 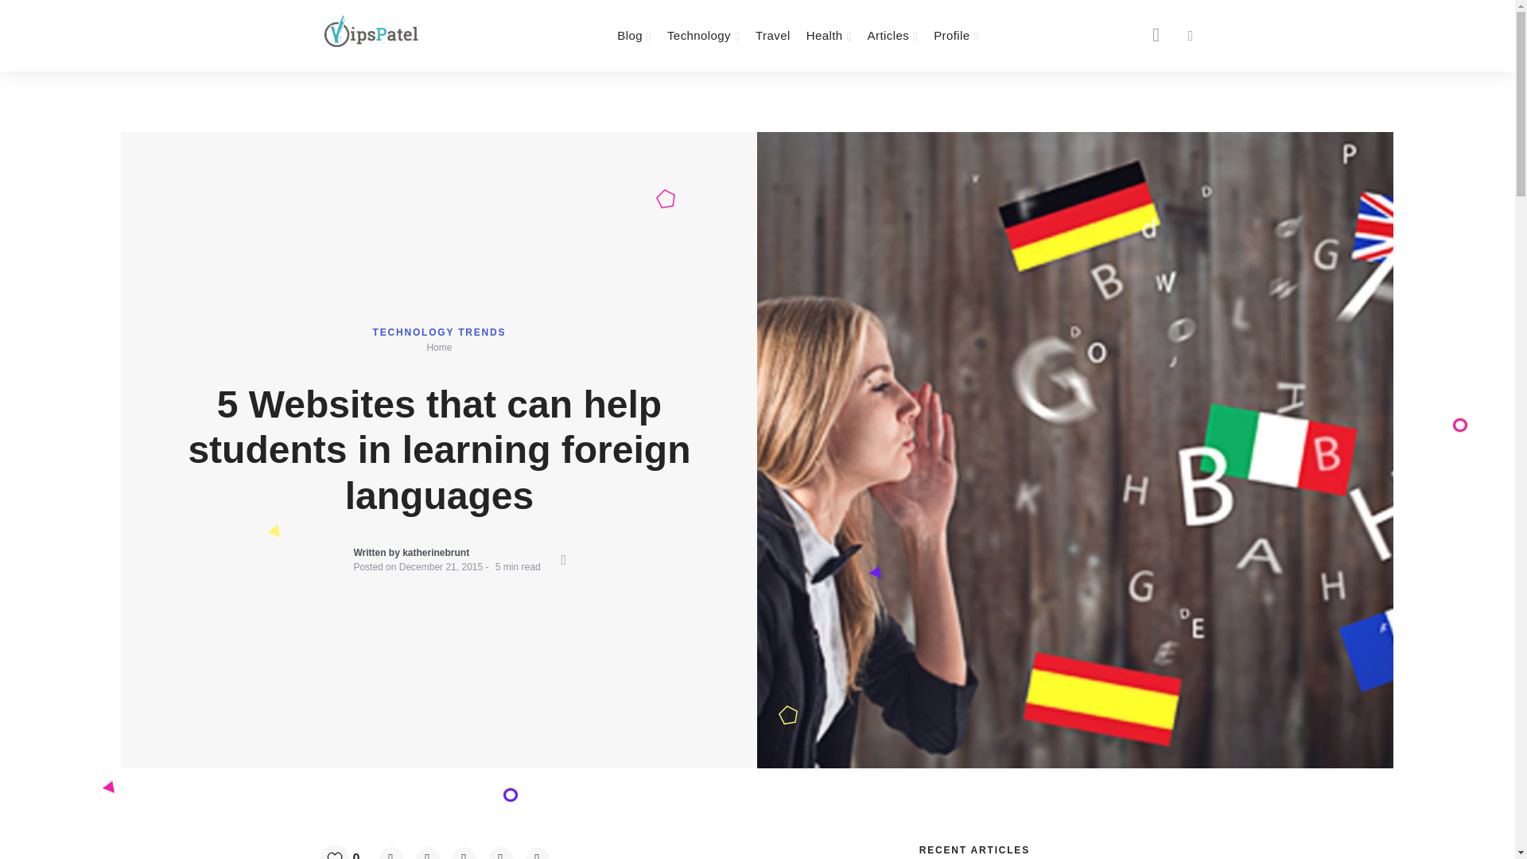 I want to click on 0, so click(x=345, y=851).